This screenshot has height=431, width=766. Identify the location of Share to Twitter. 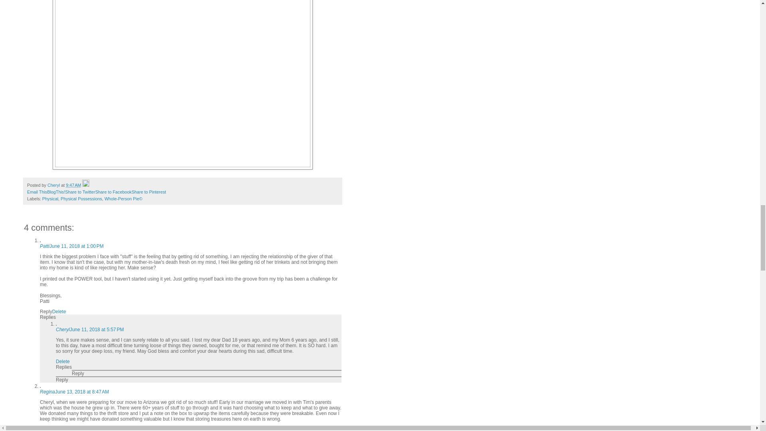
(80, 192).